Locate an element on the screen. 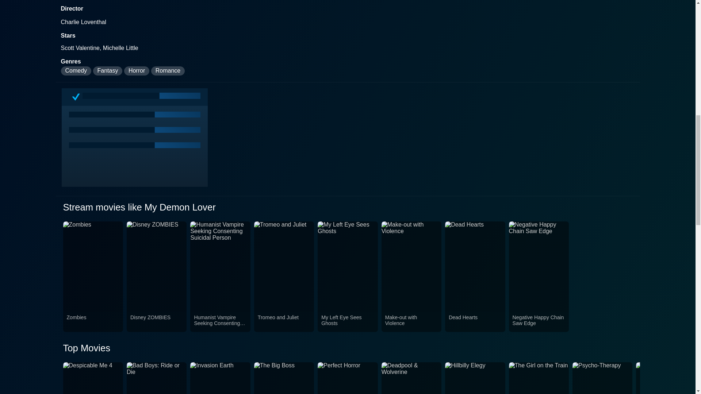 The height and width of the screenshot is (394, 701). Dead Hearts is located at coordinates (475, 321).